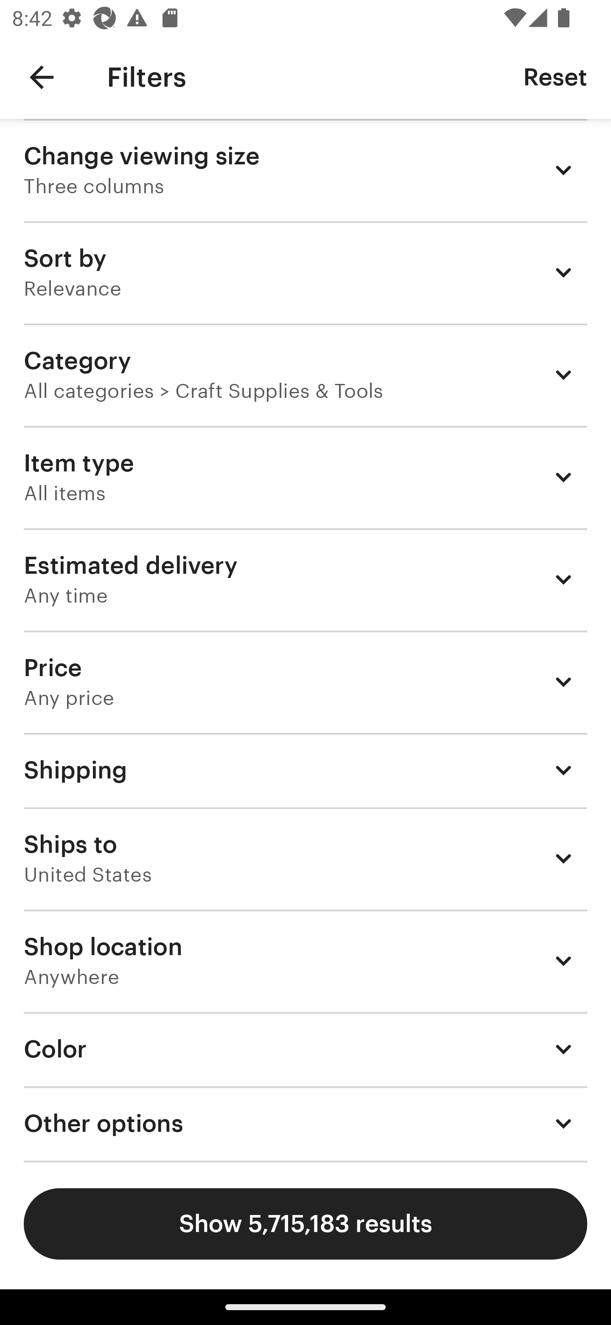  Describe the element at coordinates (305, 1224) in the screenshot. I see `Show 5,715,183 results Show results` at that location.